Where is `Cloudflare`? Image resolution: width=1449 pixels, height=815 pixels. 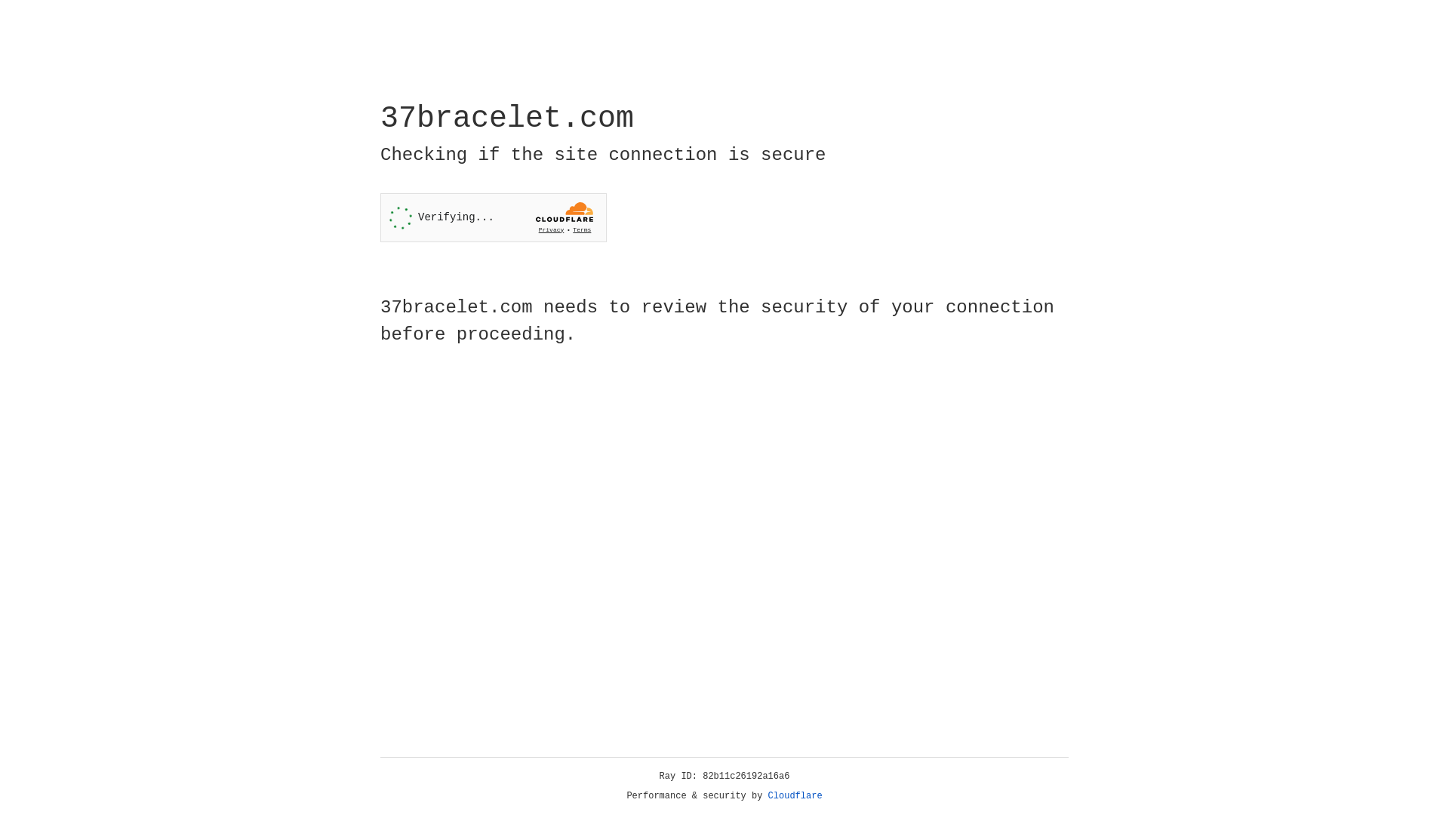
Cloudflare is located at coordinates (795, 796).